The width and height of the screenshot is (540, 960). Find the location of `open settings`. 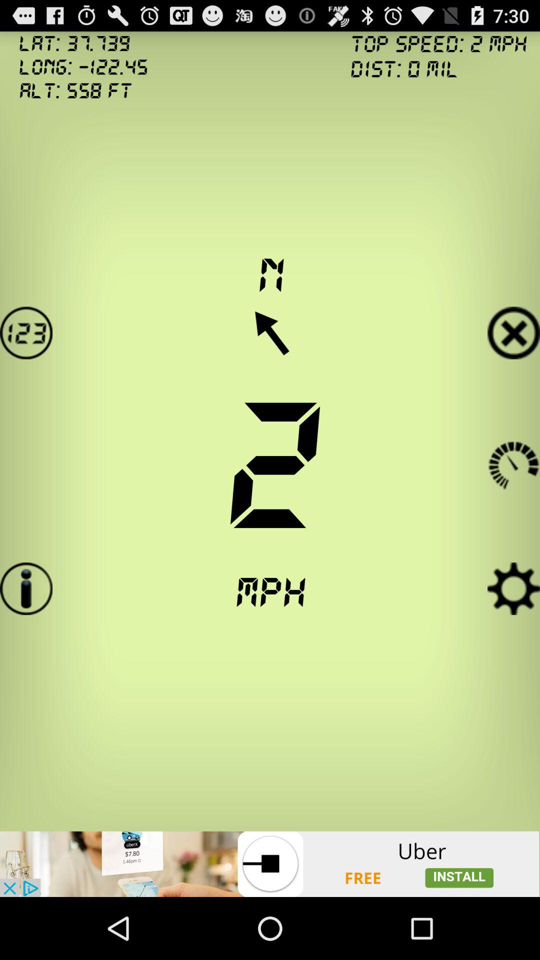

open settings is located at coordinates (514, 589).